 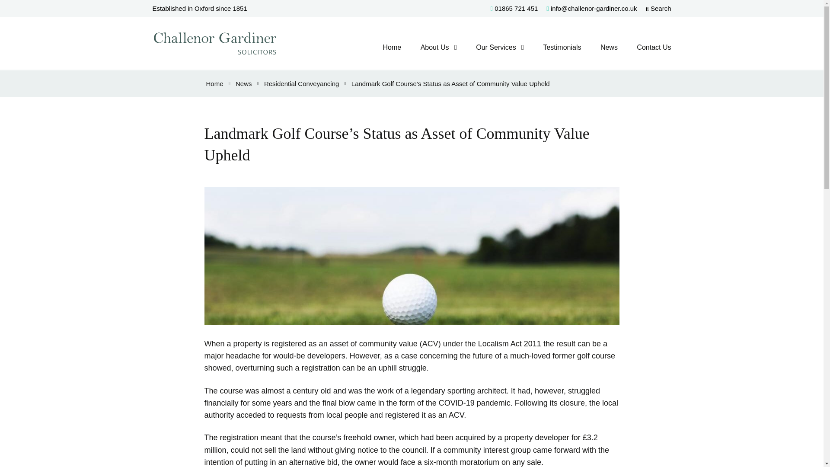 I want to click on Search, so click(x=658, y=8).